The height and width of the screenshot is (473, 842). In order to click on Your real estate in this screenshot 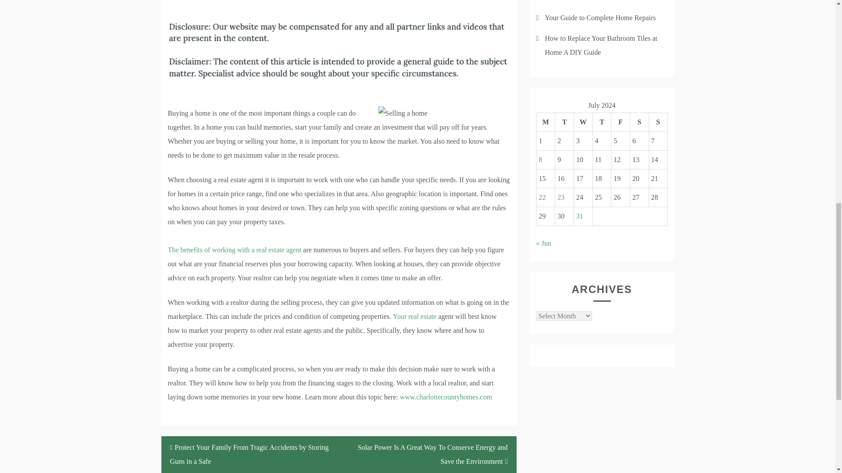, I will do `click(415, 316)`.